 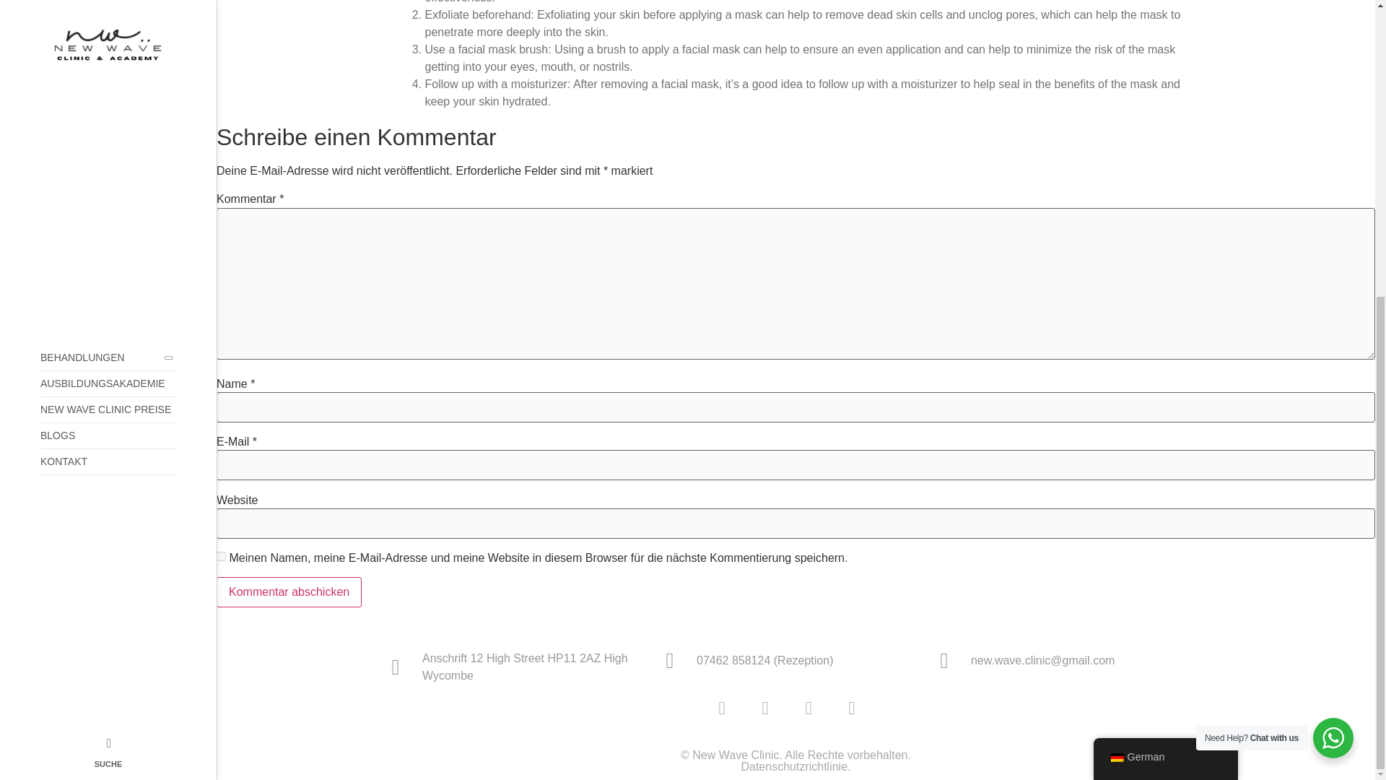 What do you see at coordinates (289, 592) in the screenshot?
I see `Kommentar abschicken` at bounding box center [289, 592].